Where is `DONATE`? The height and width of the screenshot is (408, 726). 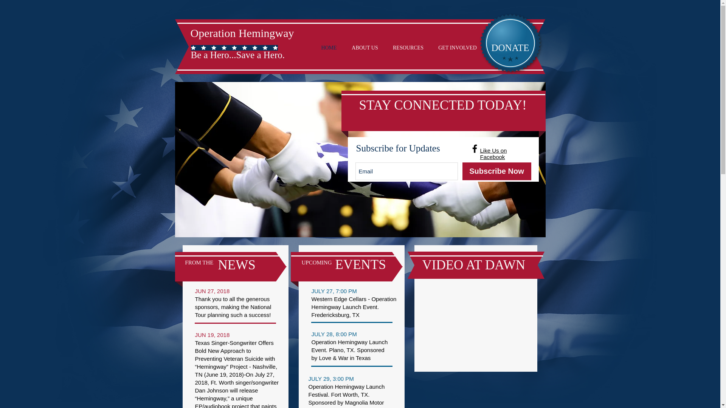
DONATE is located at coordinates (510, 47).